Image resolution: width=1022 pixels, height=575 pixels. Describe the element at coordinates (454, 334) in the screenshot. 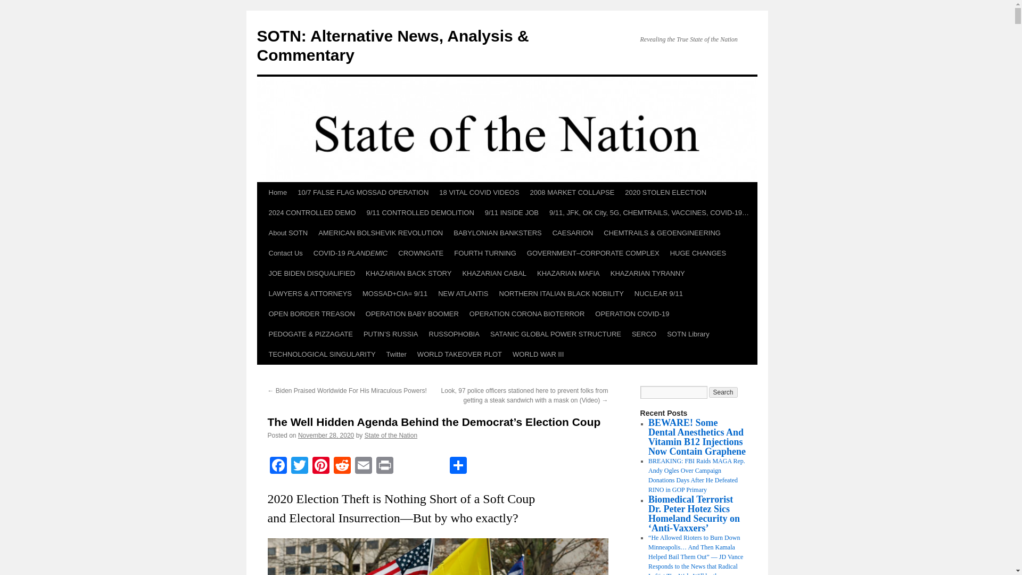

I see `RUSSOPHOBIA` at that location.